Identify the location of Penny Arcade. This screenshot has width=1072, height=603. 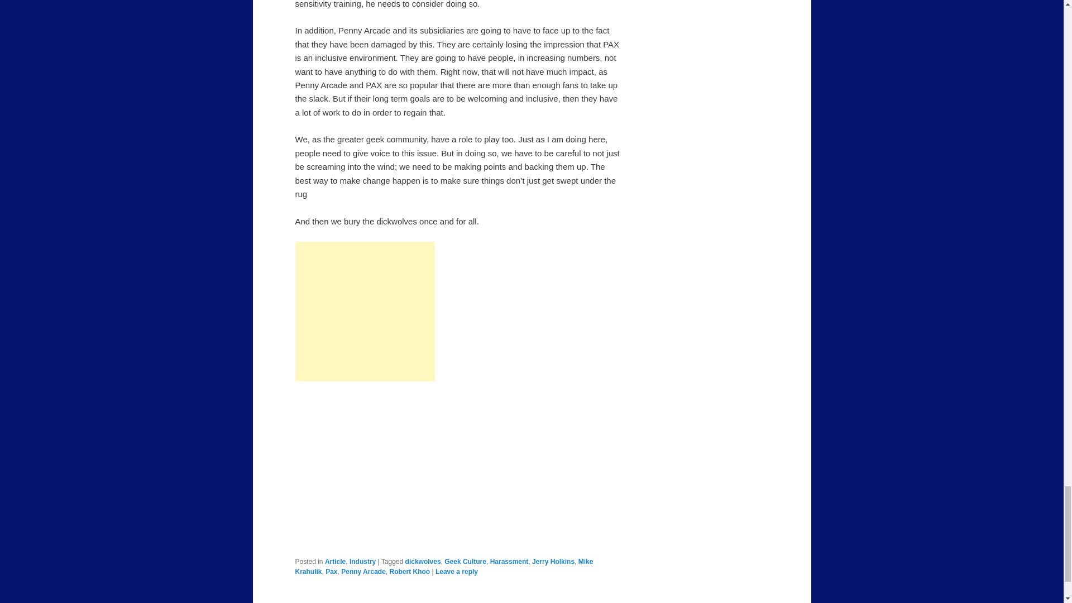
(363, 572).